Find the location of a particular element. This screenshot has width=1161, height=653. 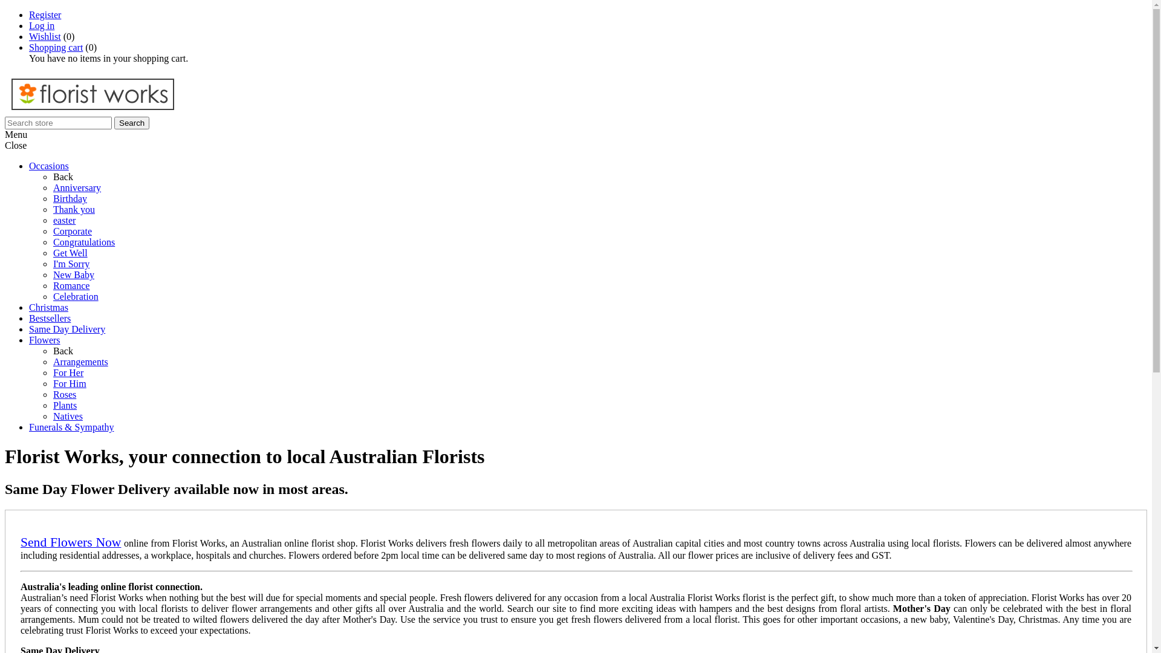

Corporate is located at coordinates (73, 231).